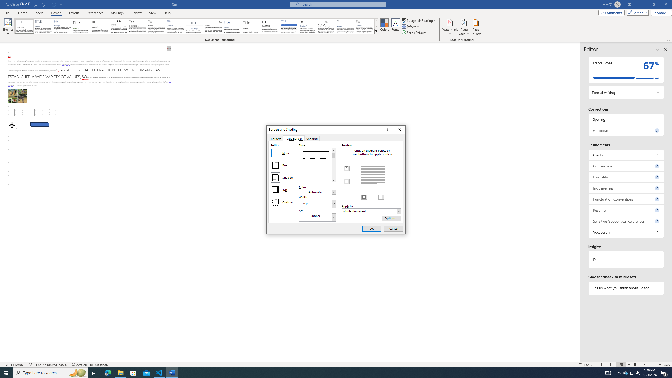 This screenshot has height=378, width=672. What do you see at coordinates (343, 4) in the screenshot?
I see `Microsoft search` at bounding box center [343, 4].